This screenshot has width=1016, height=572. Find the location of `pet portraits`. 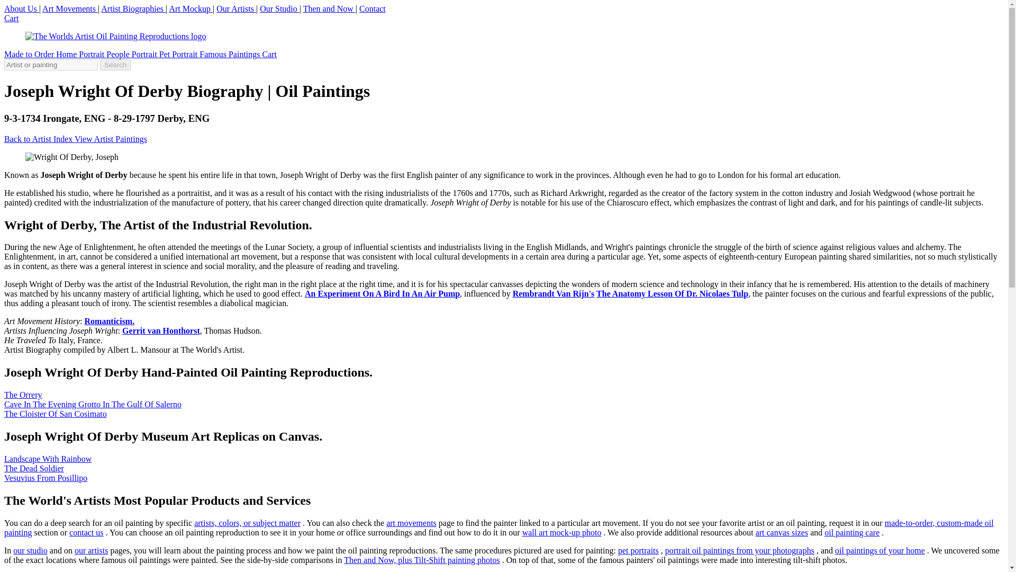

pet portraits is located at coordinates (638, 550).